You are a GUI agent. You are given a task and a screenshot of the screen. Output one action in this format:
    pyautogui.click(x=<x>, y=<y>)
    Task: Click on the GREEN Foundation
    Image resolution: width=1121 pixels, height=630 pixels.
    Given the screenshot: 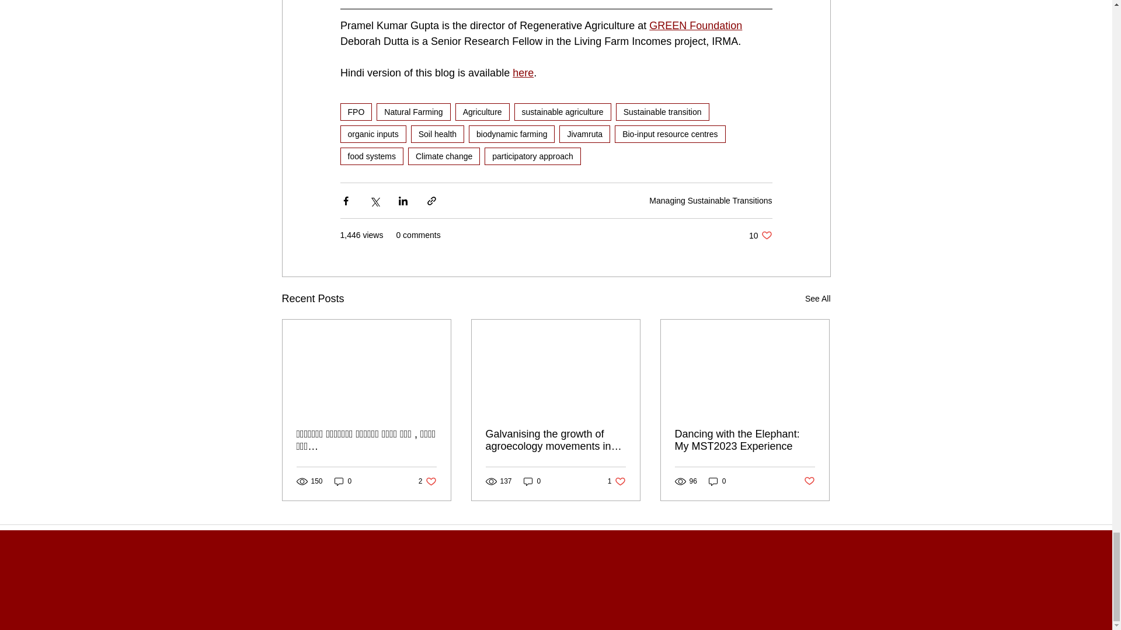 What is the action you would take?
    pyautogui.click(x=695, y=26)
    